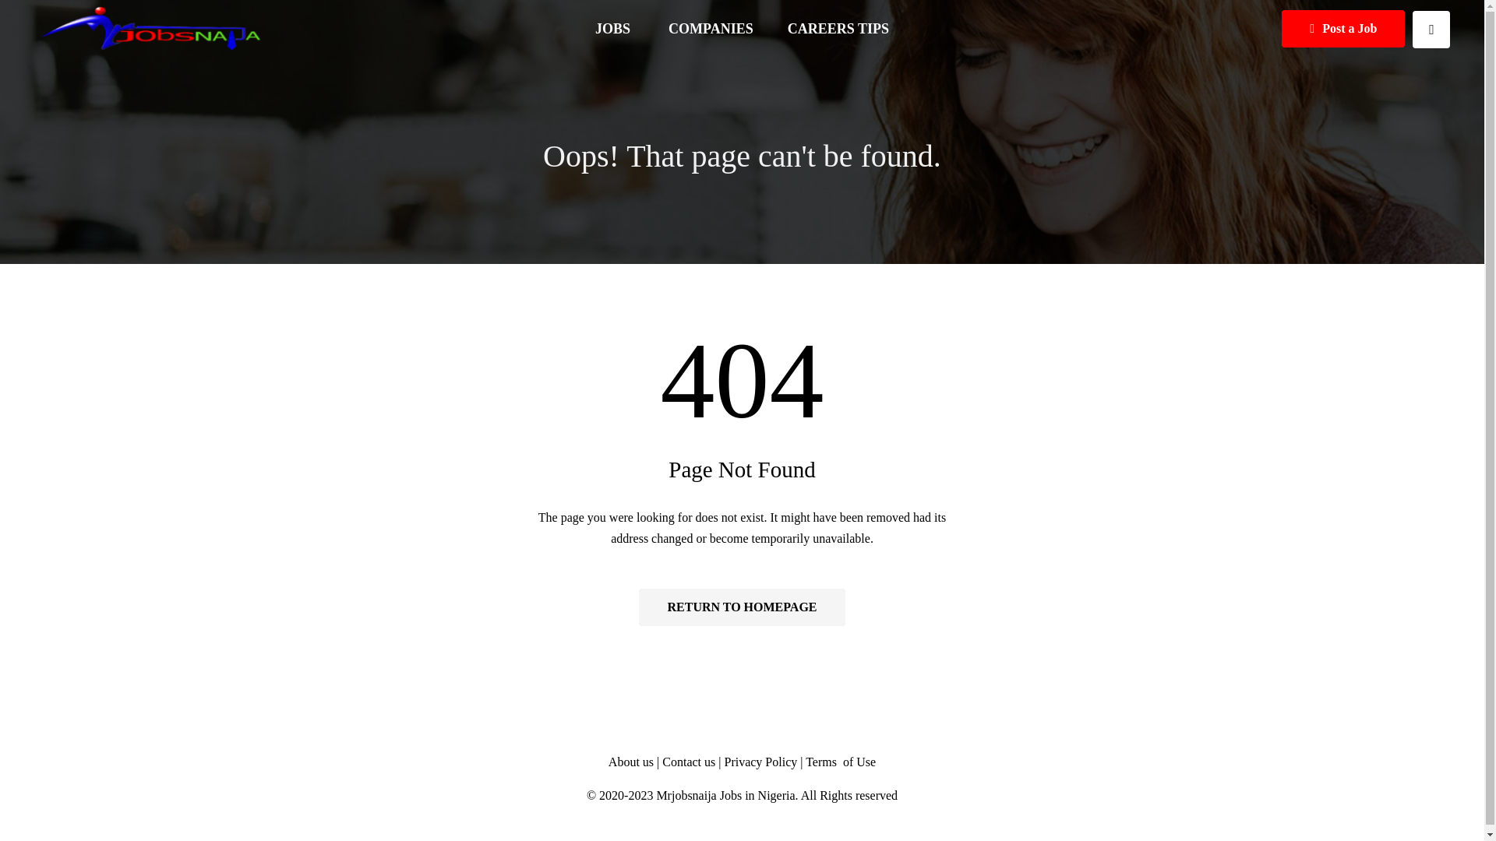 The height and width of the screenshot is (841, 1496). What do you see at coordinates (614, 29) in the screenshot?
I see `JOBS` at bounding box center [614, 29].